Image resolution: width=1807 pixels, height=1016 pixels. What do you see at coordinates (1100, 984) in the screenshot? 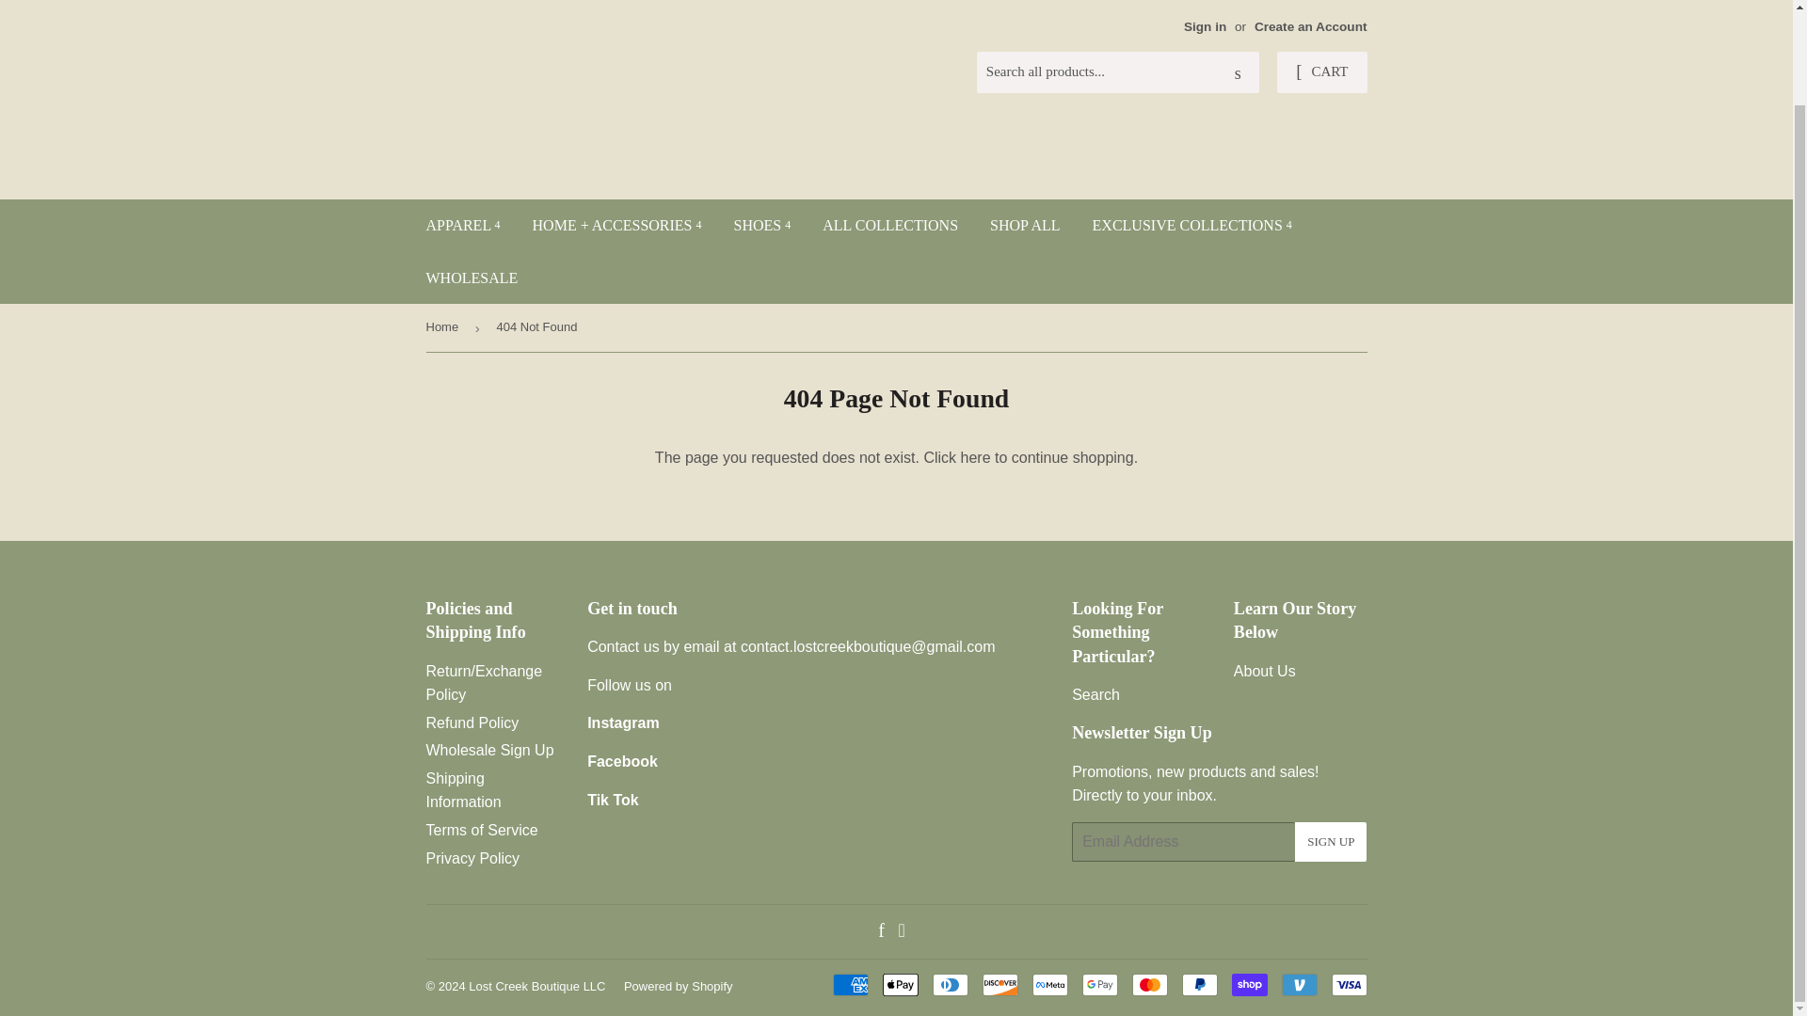
I see `Google Pay` at bounding box center [1100, 984].